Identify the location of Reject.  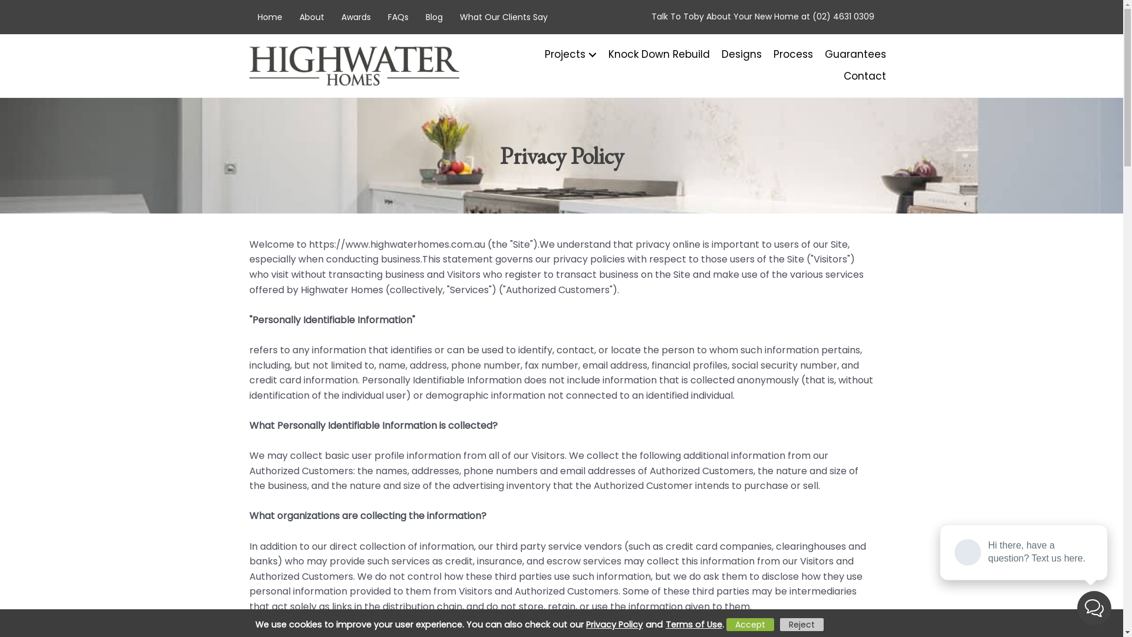
(802, 625).